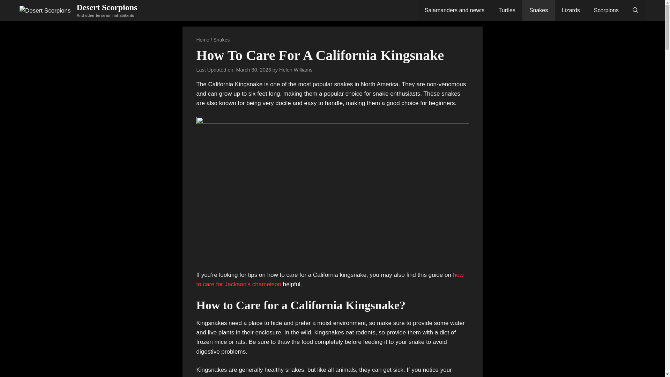  Describe the element at coordinates (454, 10) in the screenshot. I see `Salamanders and newts` at that location.